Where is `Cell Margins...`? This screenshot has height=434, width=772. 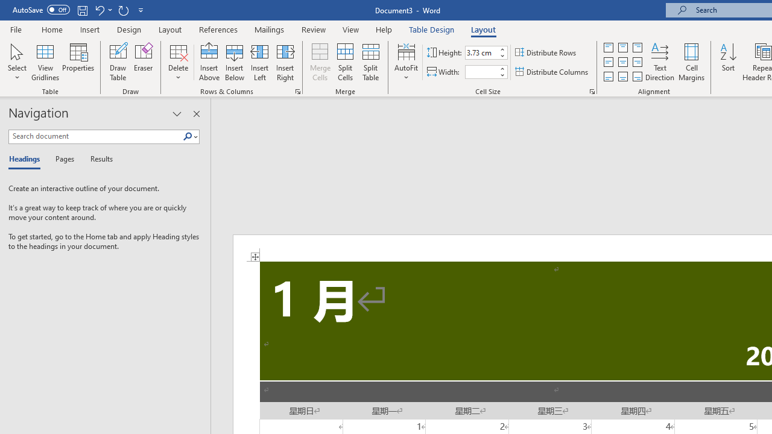
Cell Margins... is located at coordinates (691, 61).